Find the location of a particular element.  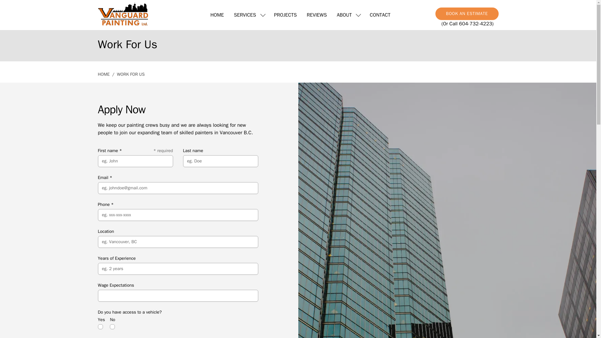

PROJECTS is located at coordinates (285, 15).